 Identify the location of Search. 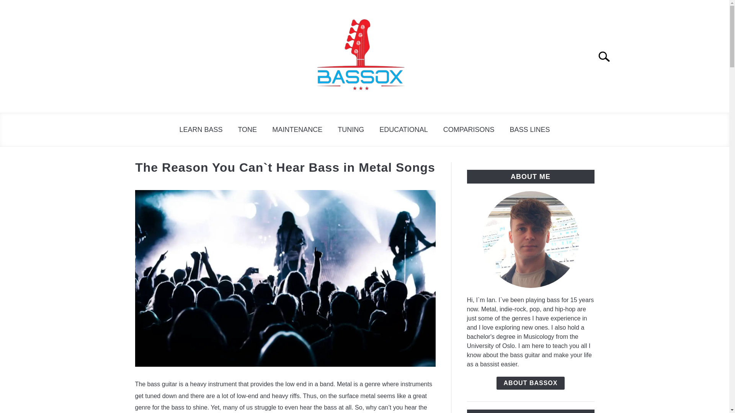
(607, 57).